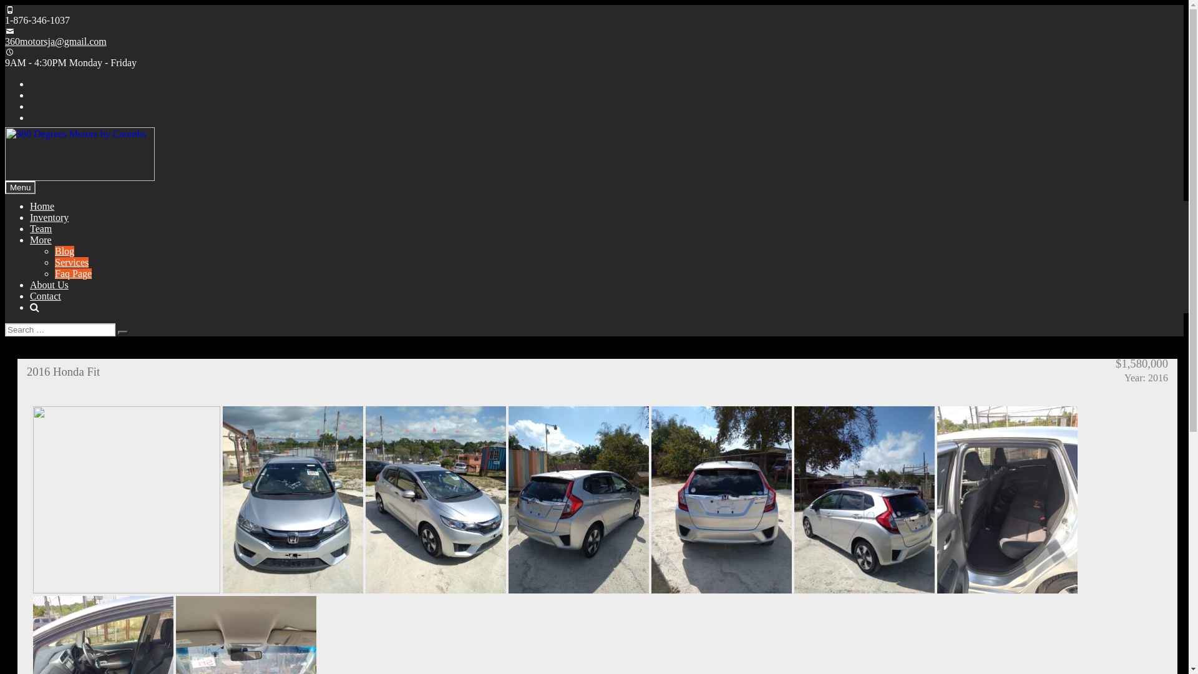 This screenshot has width=1198, height=674. What do you see at coordinates (41, 240) in the screenshot?
I see `More` at bounding box center [41, 240].